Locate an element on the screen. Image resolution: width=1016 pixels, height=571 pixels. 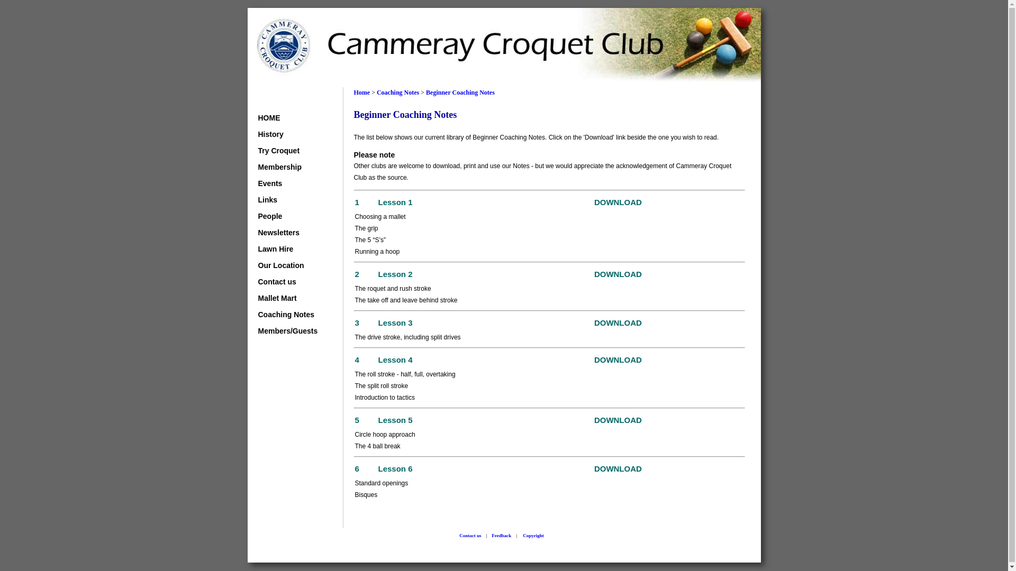
DOWNLOAD is located at coordinates (618, 275).